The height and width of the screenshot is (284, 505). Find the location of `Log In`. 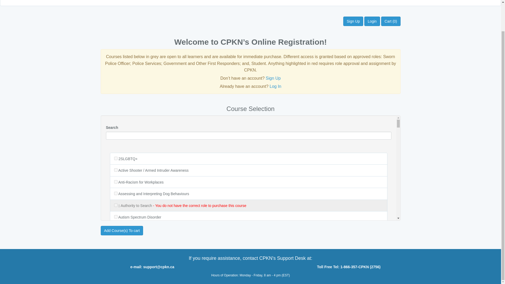

Log In is located at coordinates (275, 86).